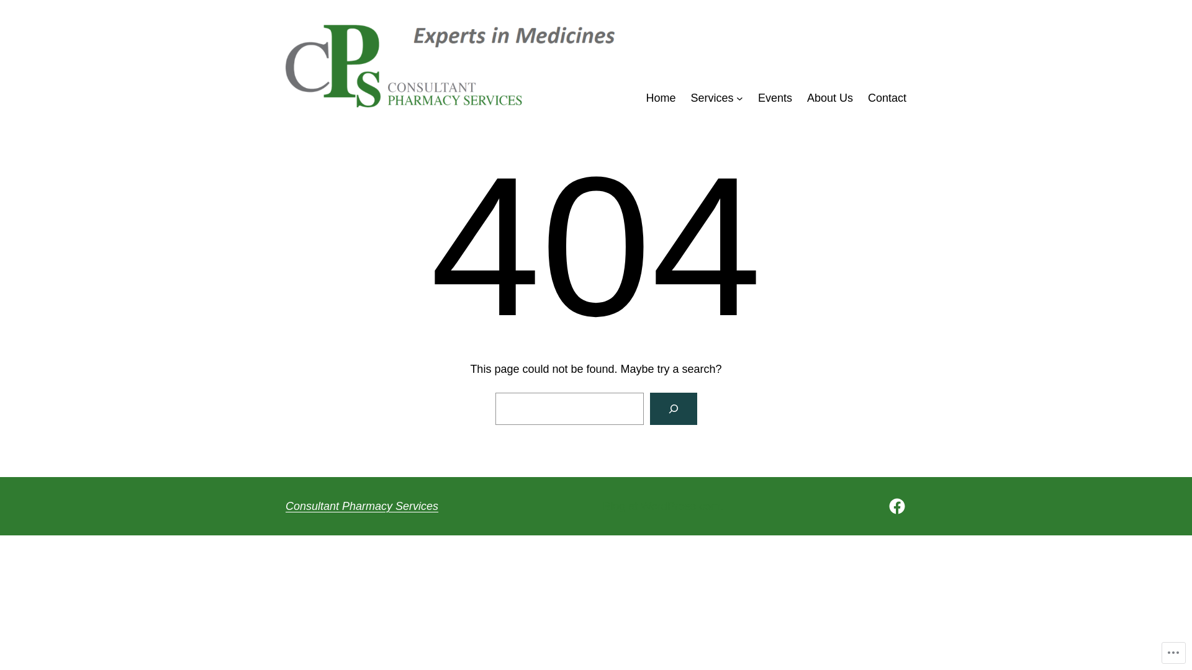  I want to click on Services, so click(713, 98).